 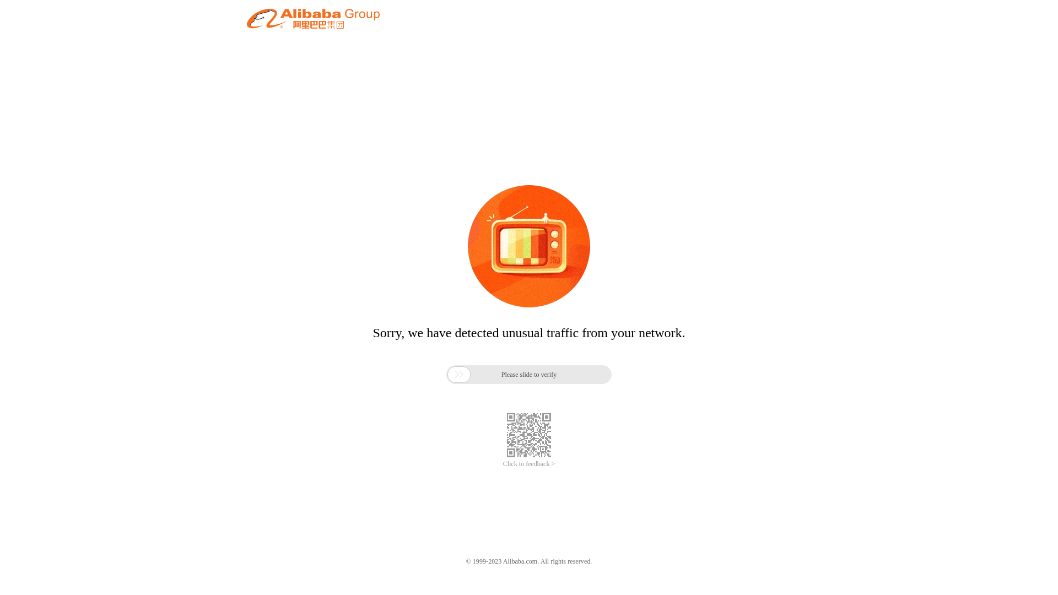 I want to click on Click to feedback >, so click(x=529, y=464).